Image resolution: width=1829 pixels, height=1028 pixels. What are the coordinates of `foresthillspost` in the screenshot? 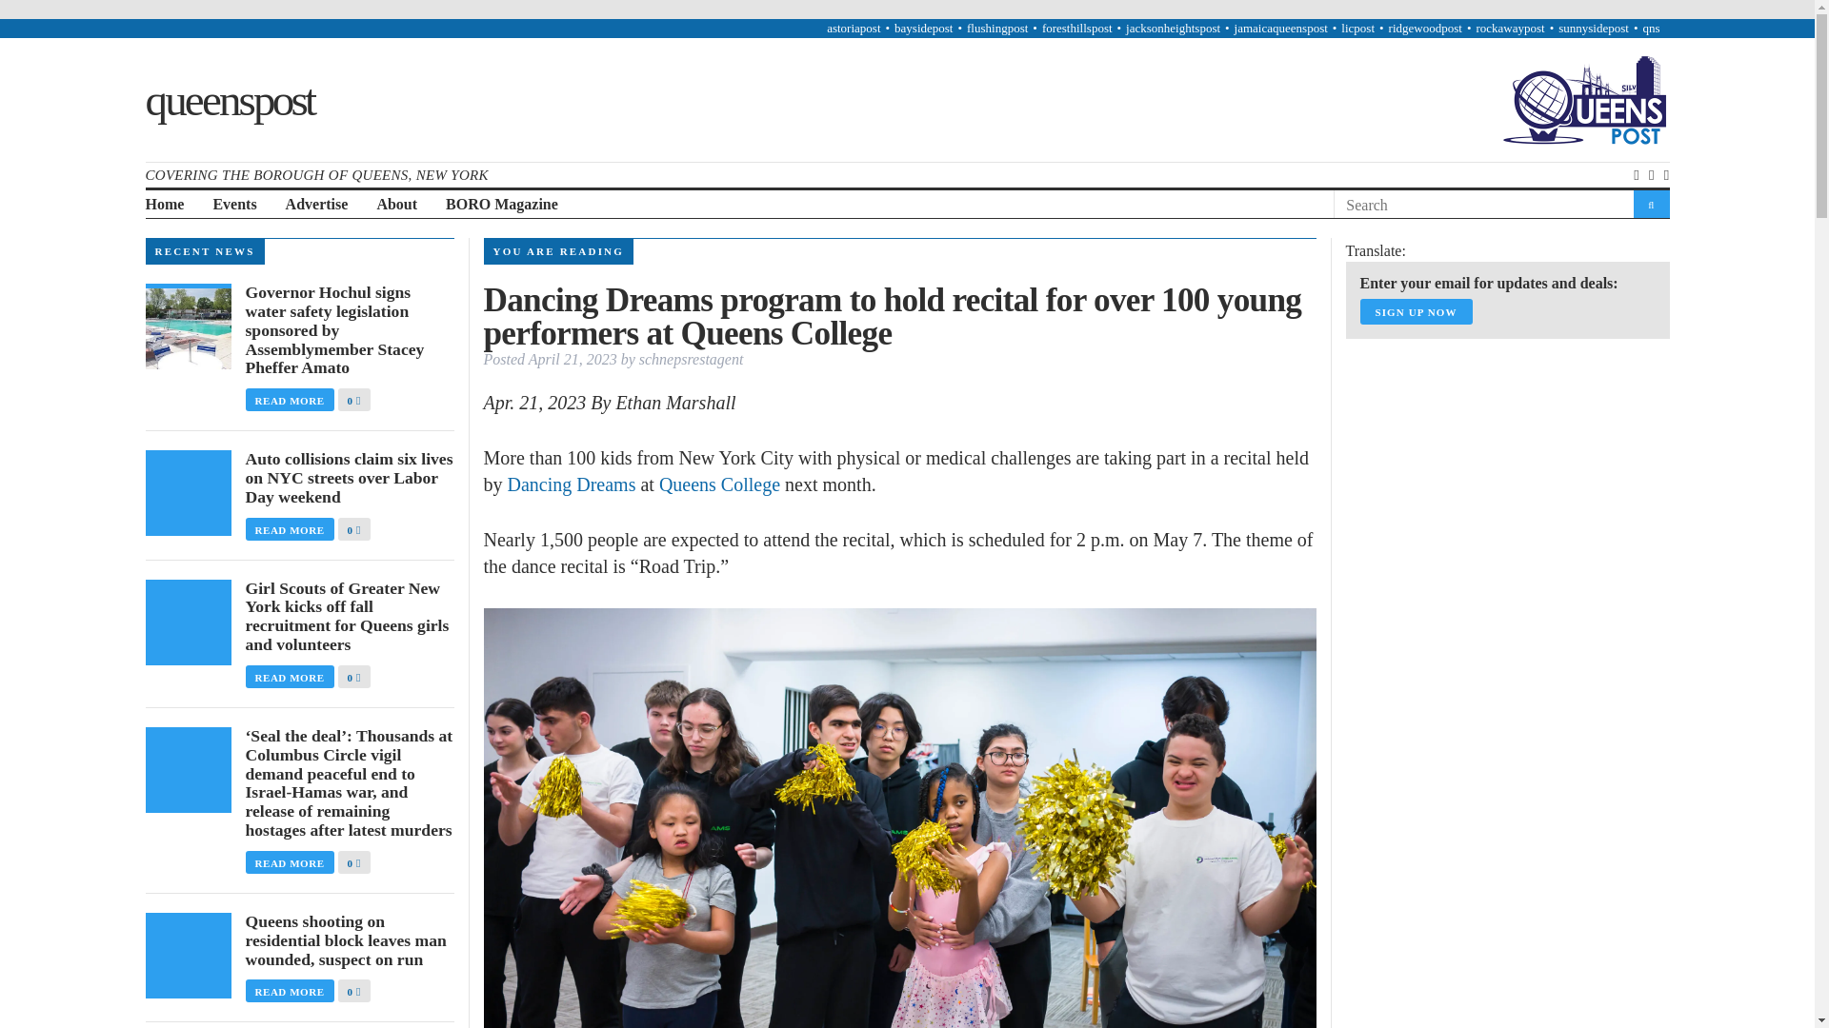 It's located at (1076, 27).